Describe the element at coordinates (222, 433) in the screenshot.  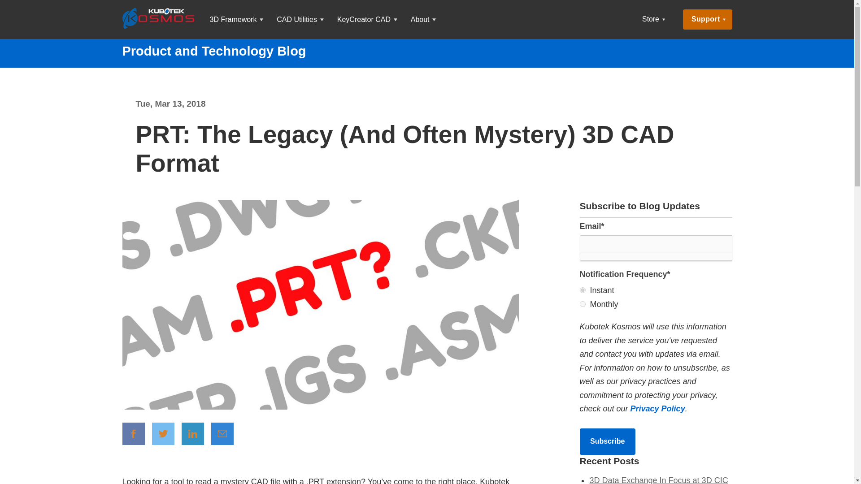
I see `Email` at that location.